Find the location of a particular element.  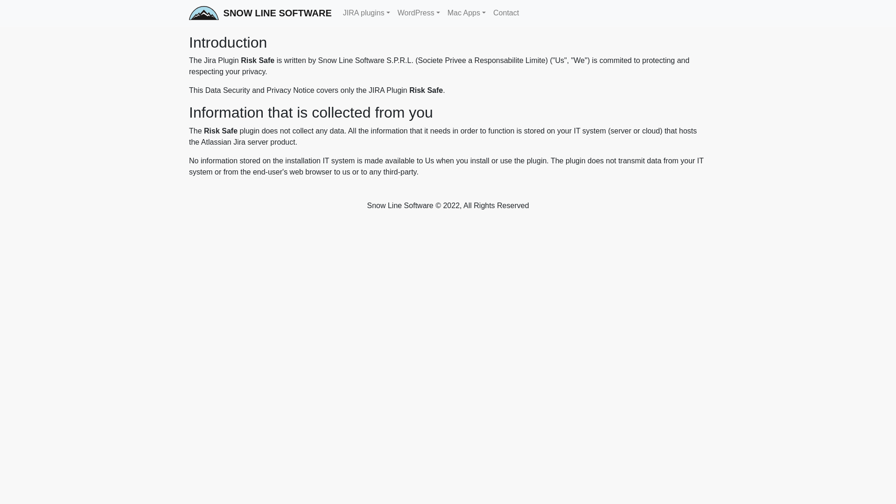

JIRA plugins is located at coordinates (367, 13).